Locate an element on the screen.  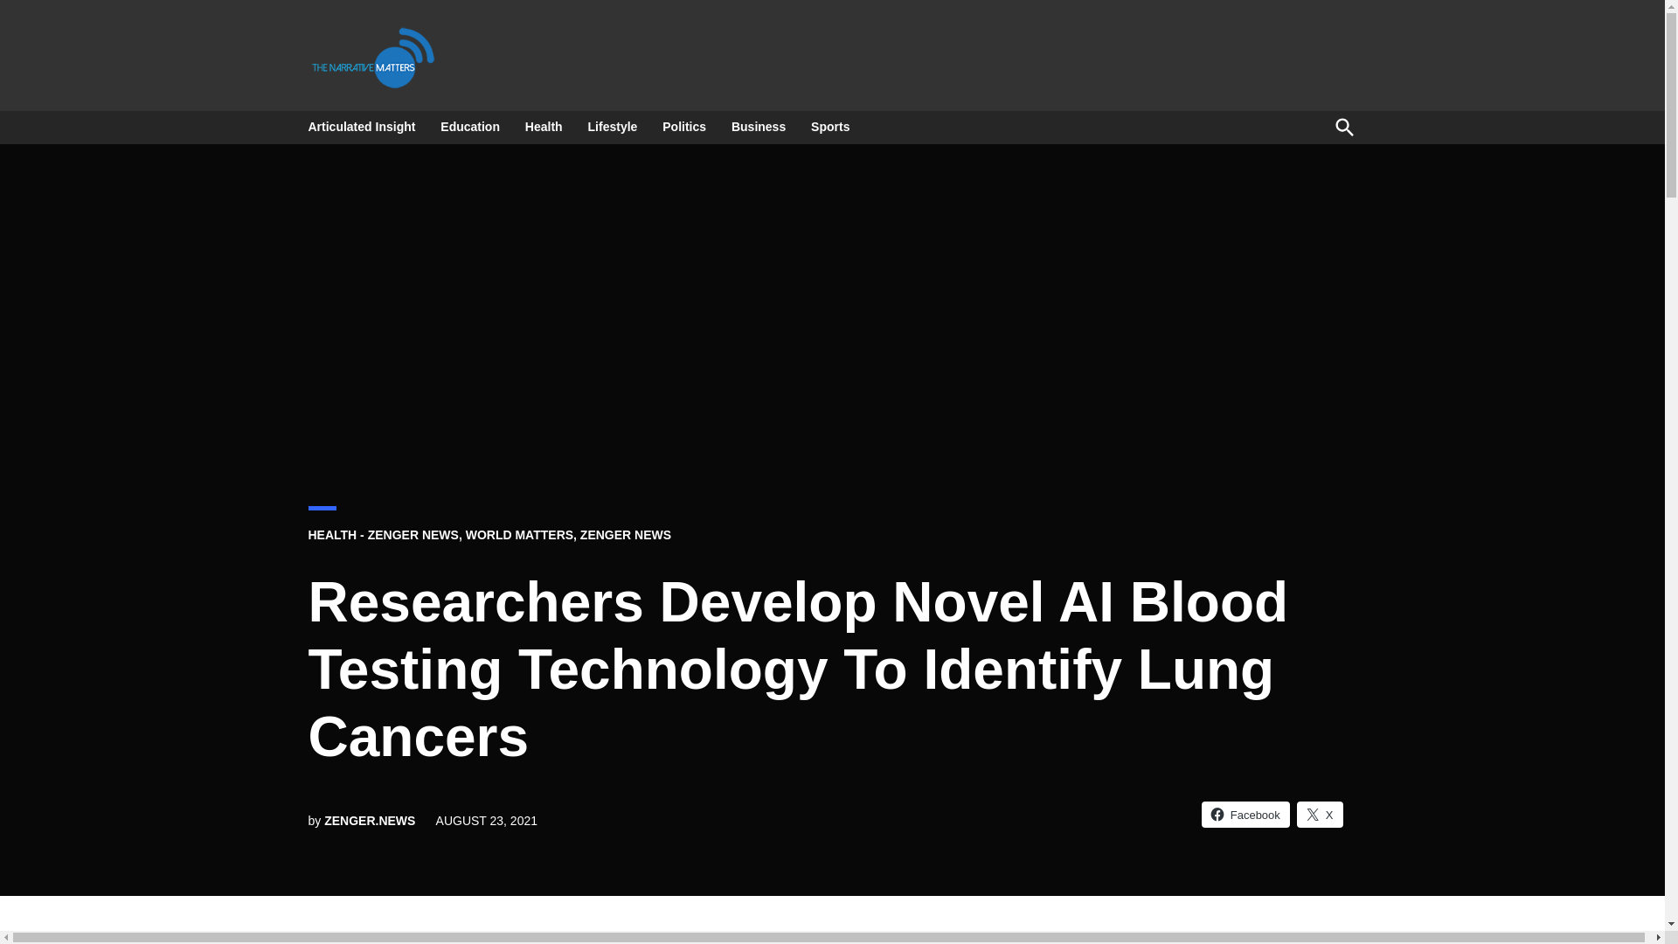
Sports is located at coordinates (829, 126).